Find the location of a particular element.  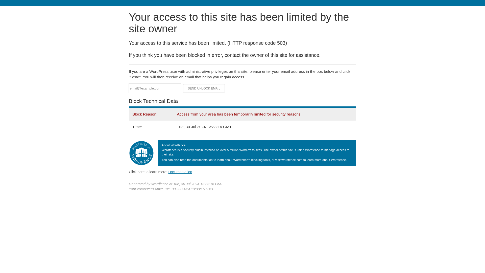

Documentation is located at coordinates (180, 172).